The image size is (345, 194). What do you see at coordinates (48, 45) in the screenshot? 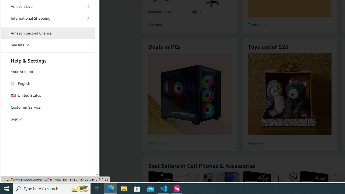
I see `See less` at bounding box center [48, 45].